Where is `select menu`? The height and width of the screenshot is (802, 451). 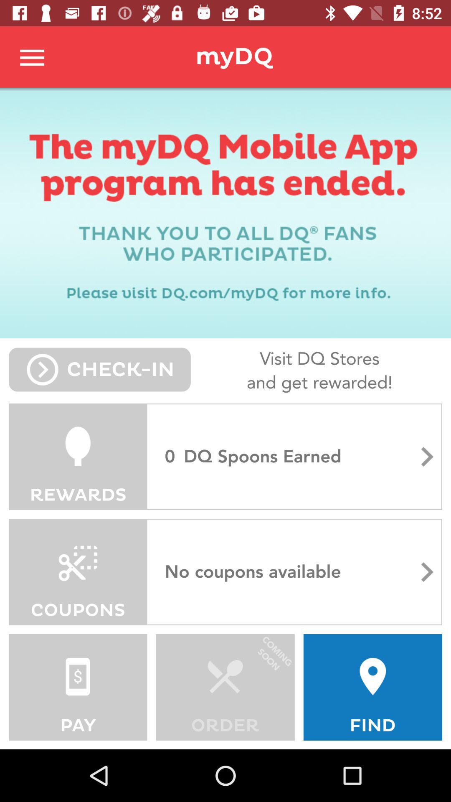 select menu is located at coordinates (33, 57).